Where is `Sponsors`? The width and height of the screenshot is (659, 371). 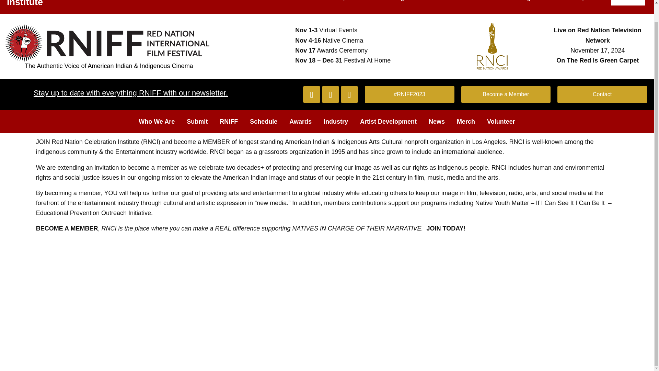 Sponsors is located at coordinates (591, 3).